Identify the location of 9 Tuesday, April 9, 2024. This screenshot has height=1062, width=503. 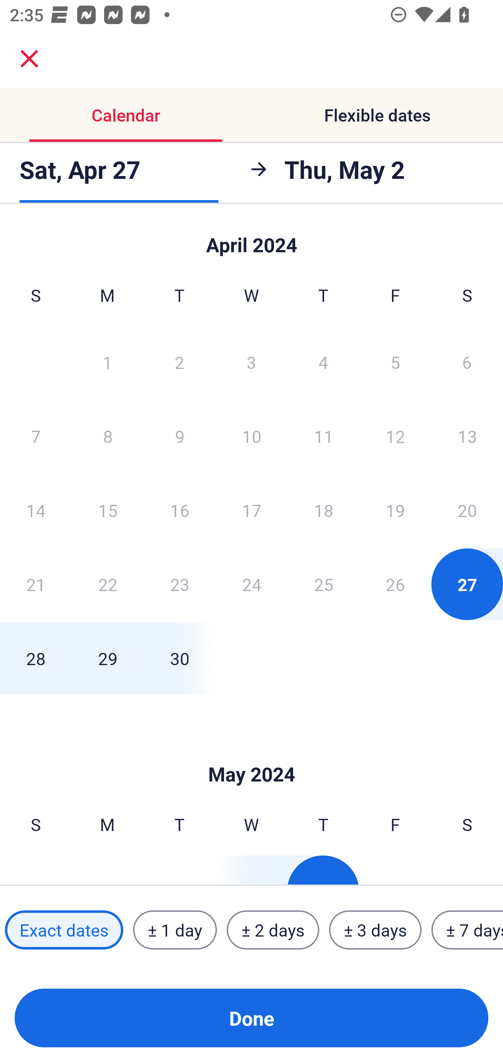
(180, 436).